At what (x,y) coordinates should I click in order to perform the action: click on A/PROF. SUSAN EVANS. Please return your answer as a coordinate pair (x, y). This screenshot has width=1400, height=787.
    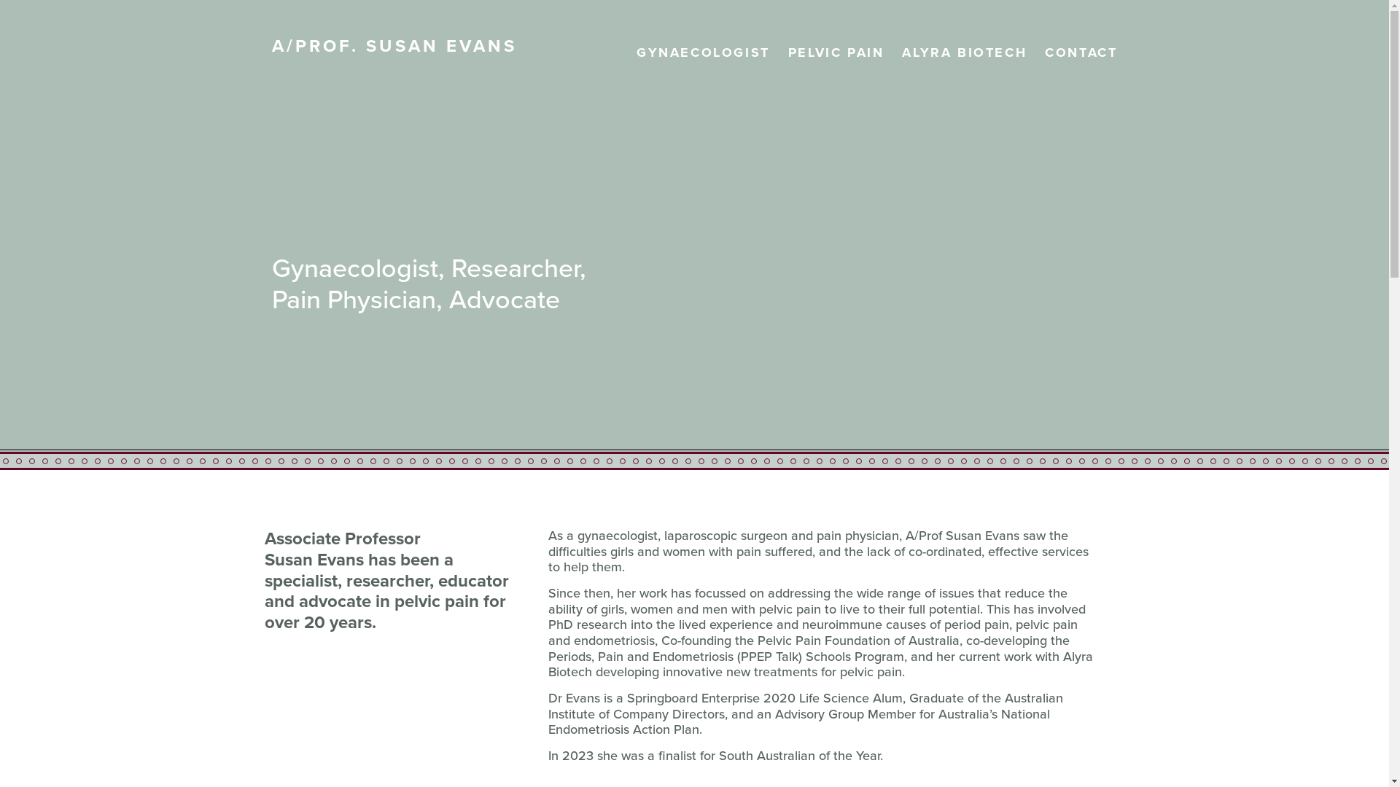
    Looking at the image, I should click on (394, 46).